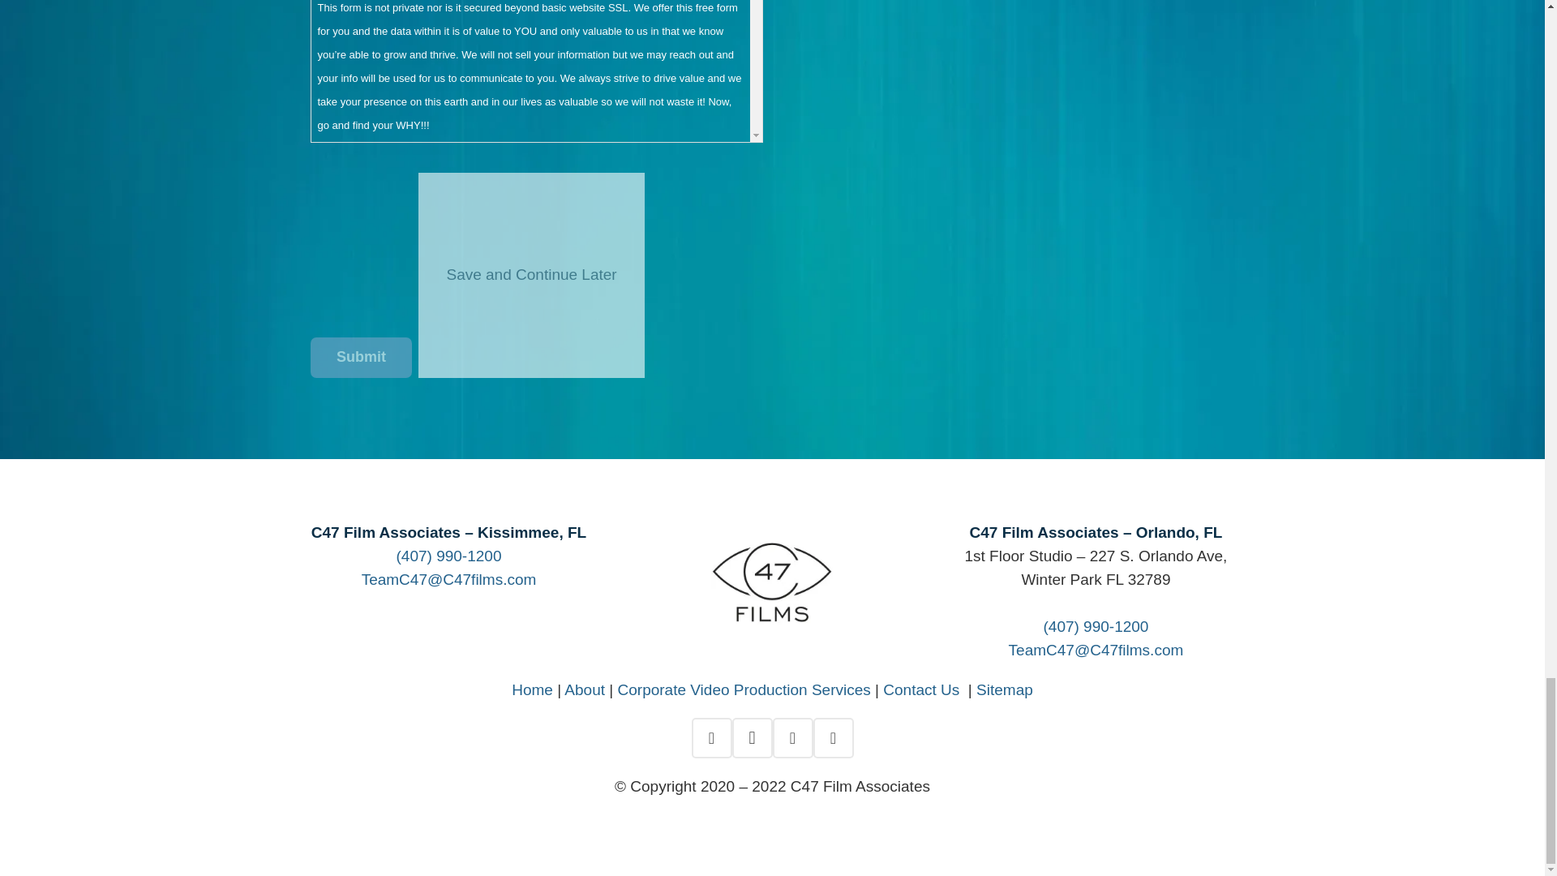 The height and width of the screenshot is (876, 1557). What do you see at coordinates (711, 738) in the screenshot?
I see `Facebook` at bounding box center [711, 738].